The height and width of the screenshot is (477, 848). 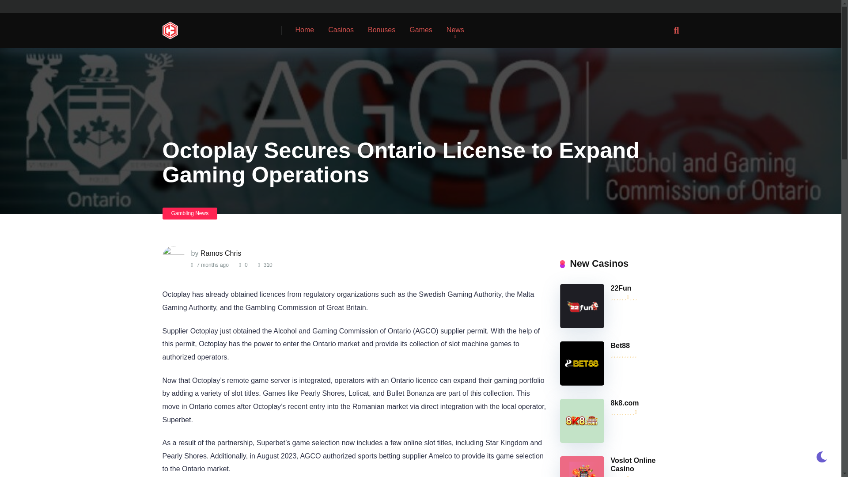 What do you see at coordinates (633, 465) in the screenshot?
I see `Voslot Online Casino` at bounding box center [633, 465].